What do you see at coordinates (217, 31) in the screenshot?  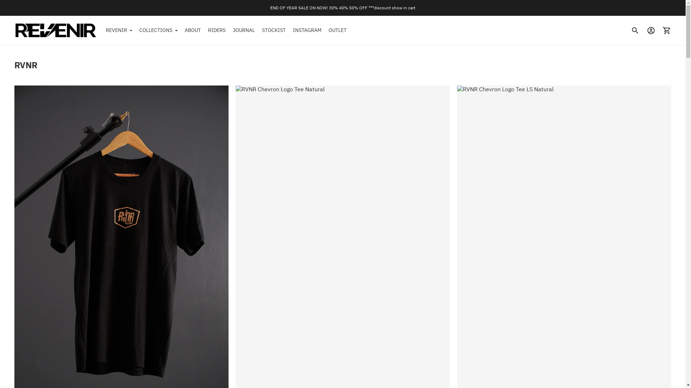 I see `RIDERS` at bounding box center [217, 31].